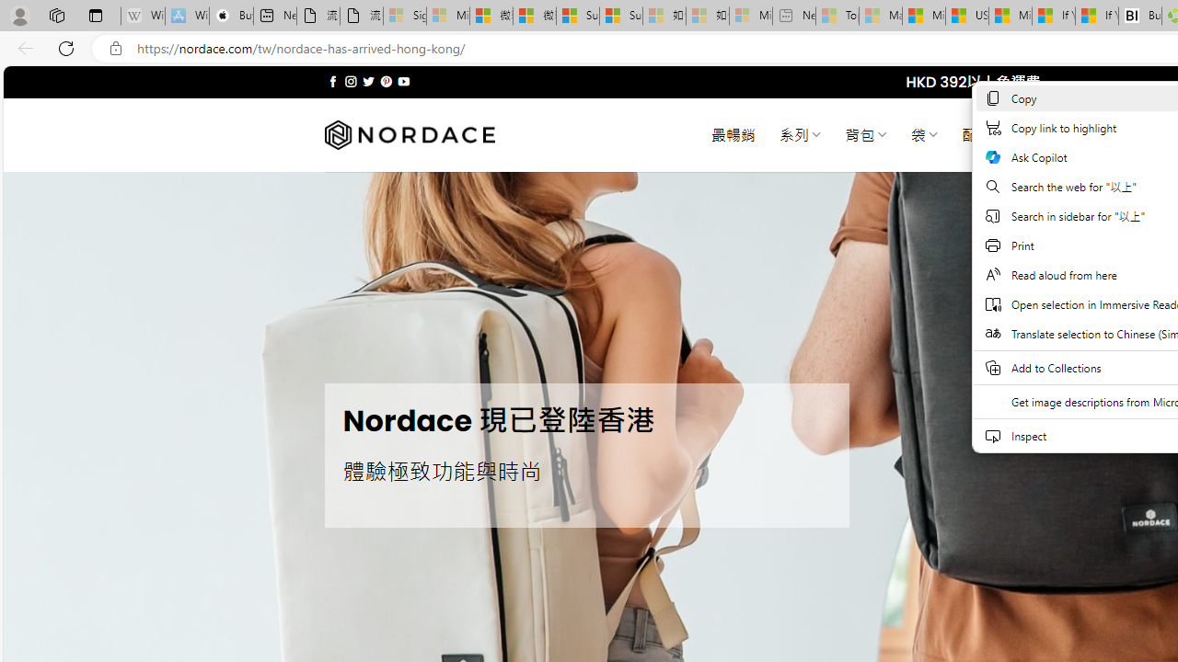  I want to click on Follow on Pinterest, so click(387, 81).